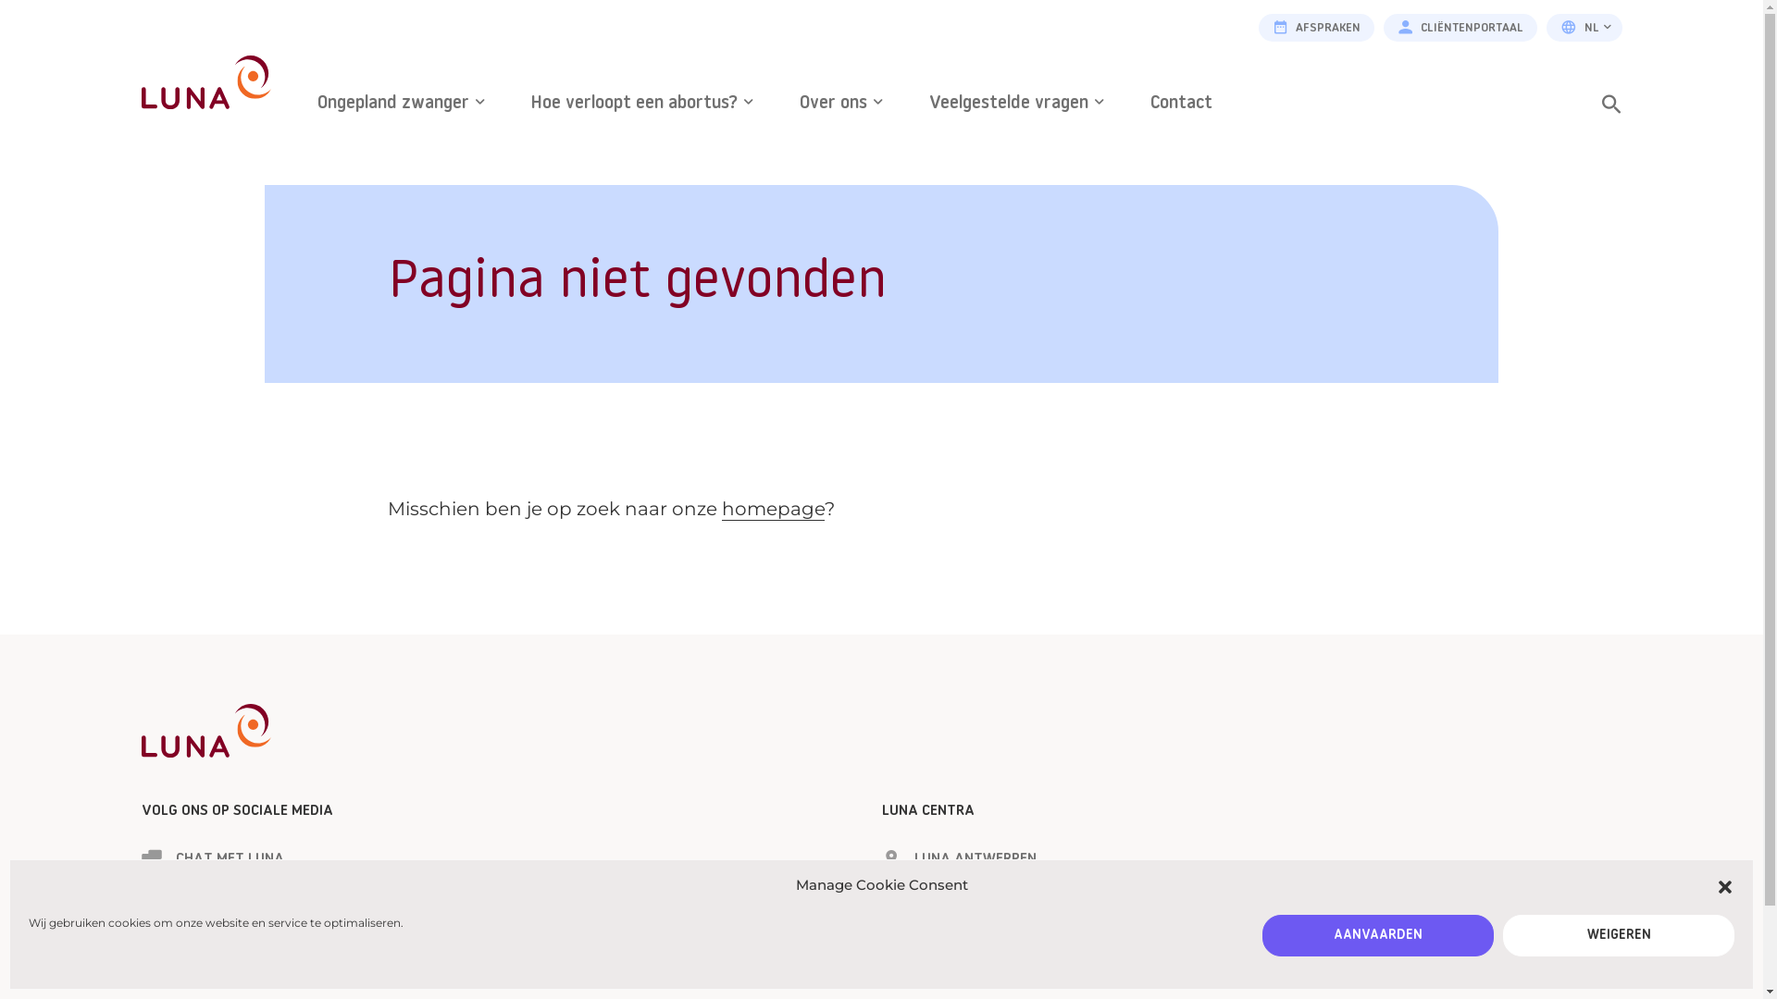 Image resolution: width=1777 pixels, height=999 pixels. Describe the element at coordinates (974, 977) in the screenshot. I see `VUB DILEMMA BRUSSEL` at that location.